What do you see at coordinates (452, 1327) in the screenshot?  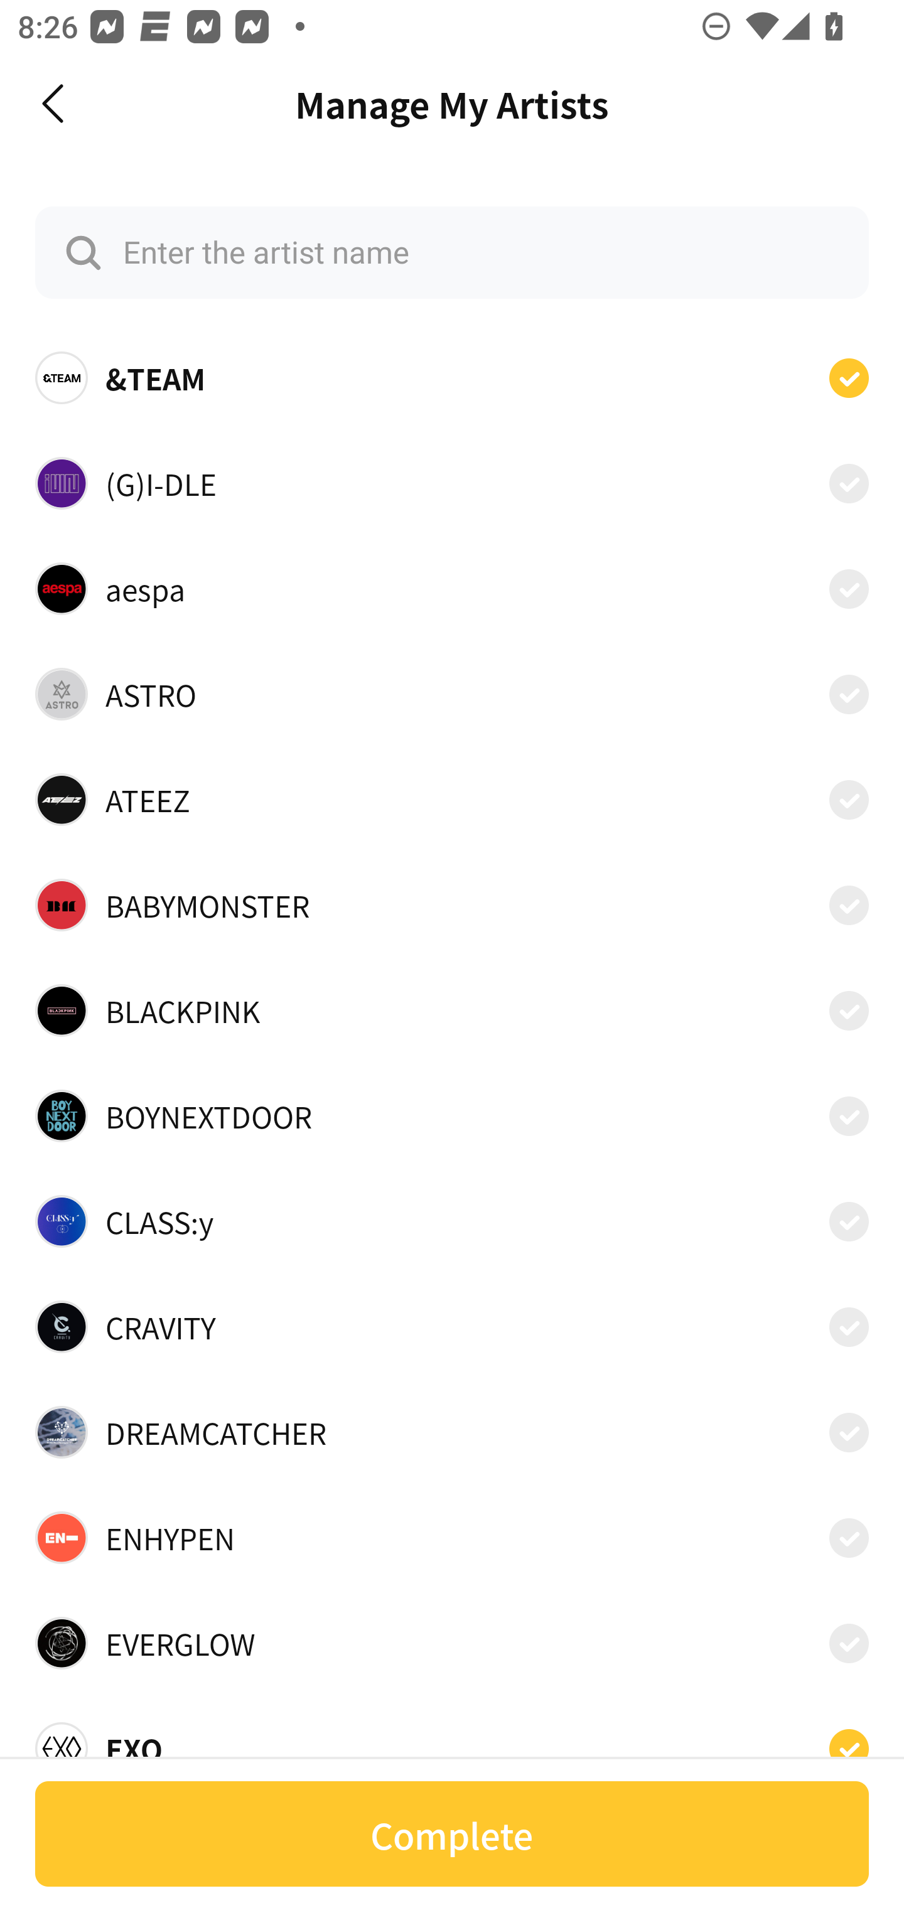 I see `CRAVITY` at bounding box center [452, 1327].